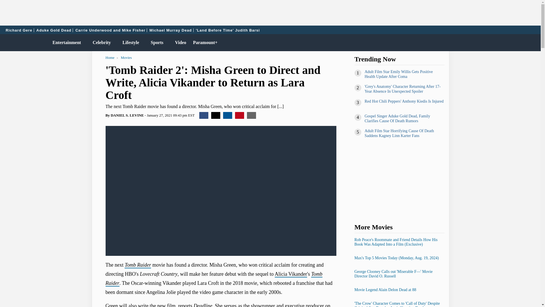 This screenshot has height=307, width=545. Describe the element at coordinates (100, 43) in the screenshot. I see `Celebrity` at that location.